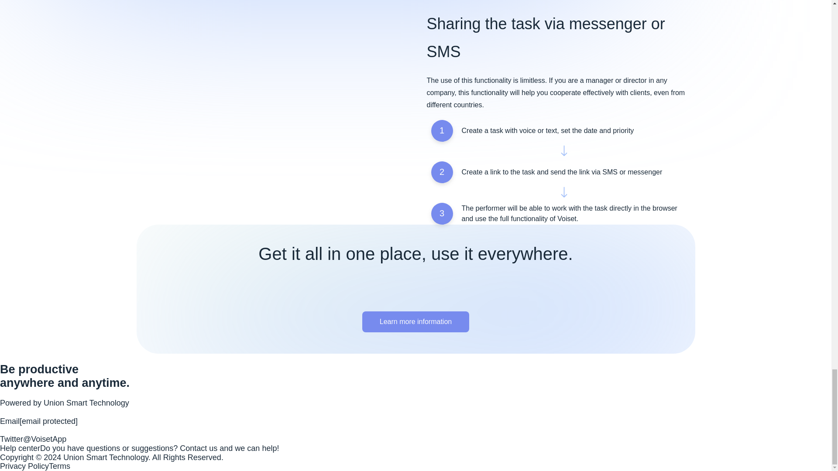 The image size is (838, 471). What do you see at coordinates (86, 403) in the screenshot?
I see `Union Smart Technology` at bounding box center [86, 403].